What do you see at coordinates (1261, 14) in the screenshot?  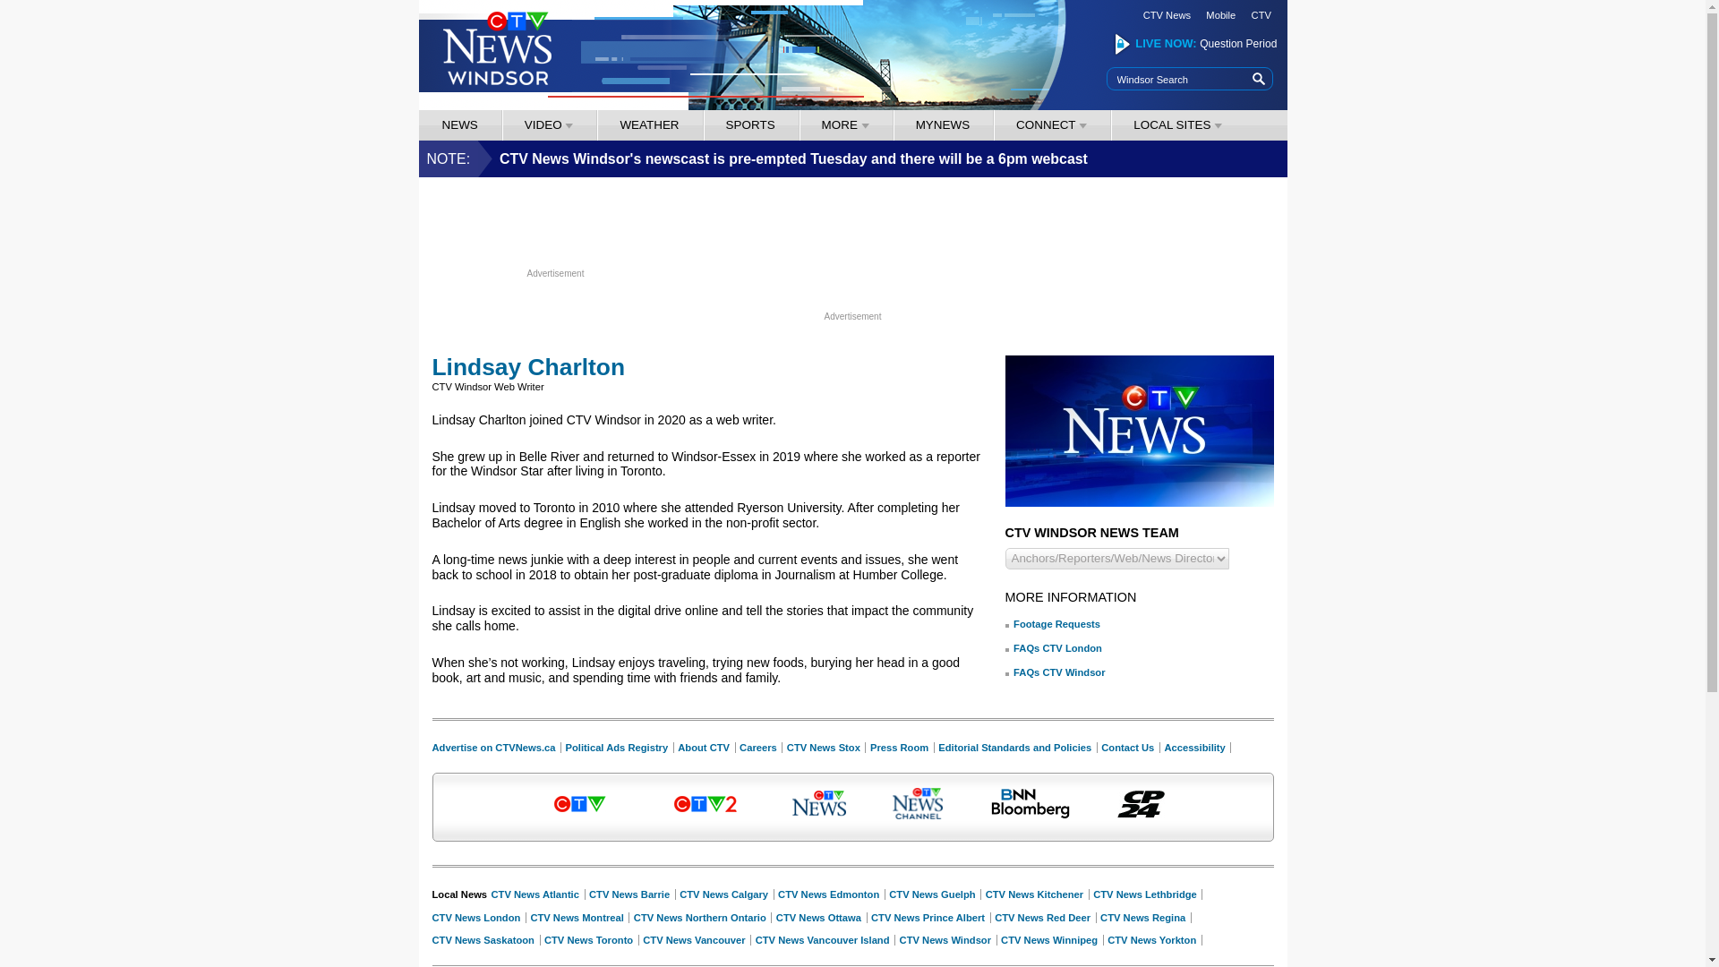 I see `CTV` at bounding box center [1261, 14].